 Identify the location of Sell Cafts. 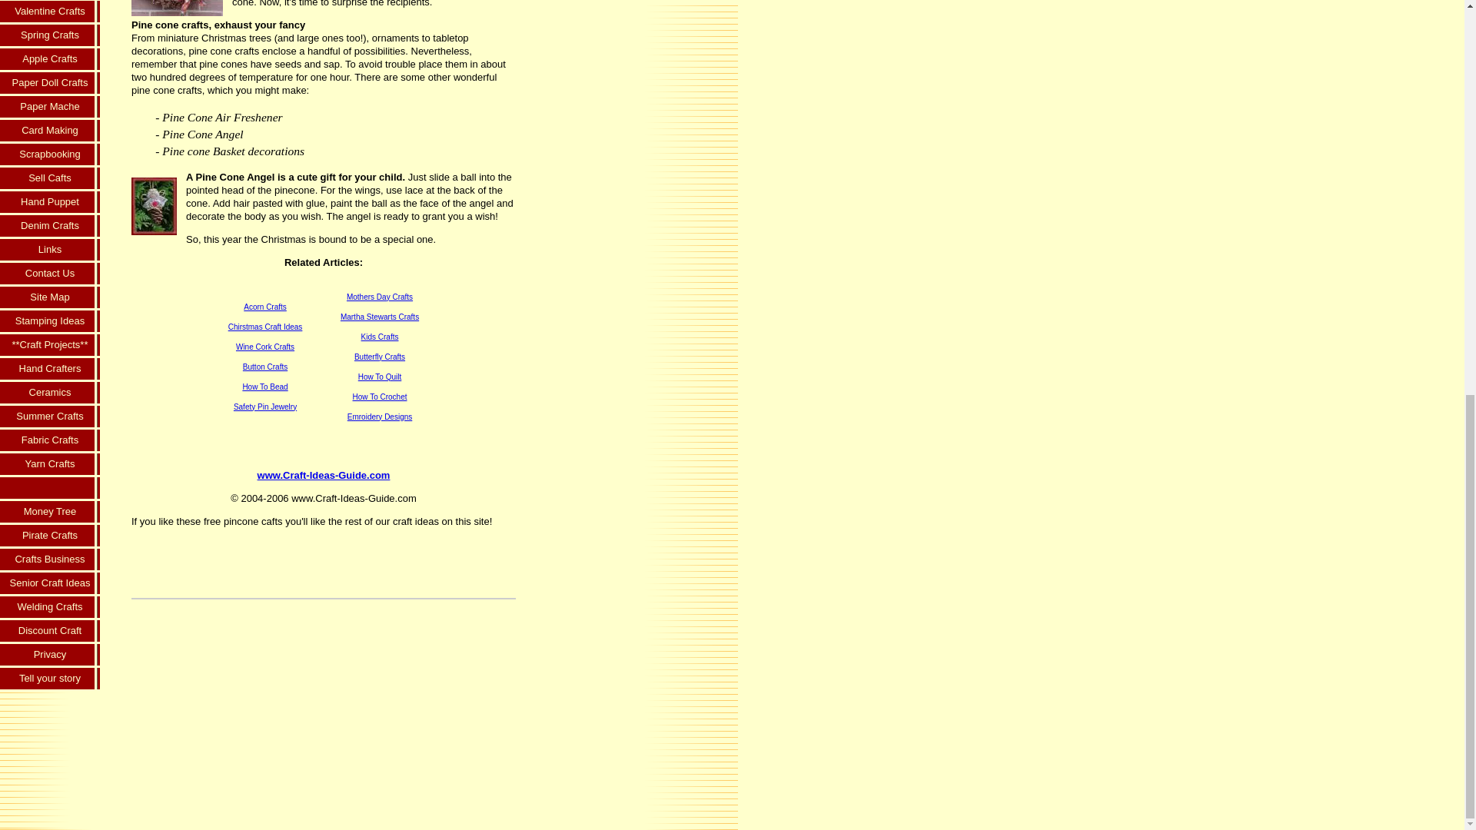
(50, 180).